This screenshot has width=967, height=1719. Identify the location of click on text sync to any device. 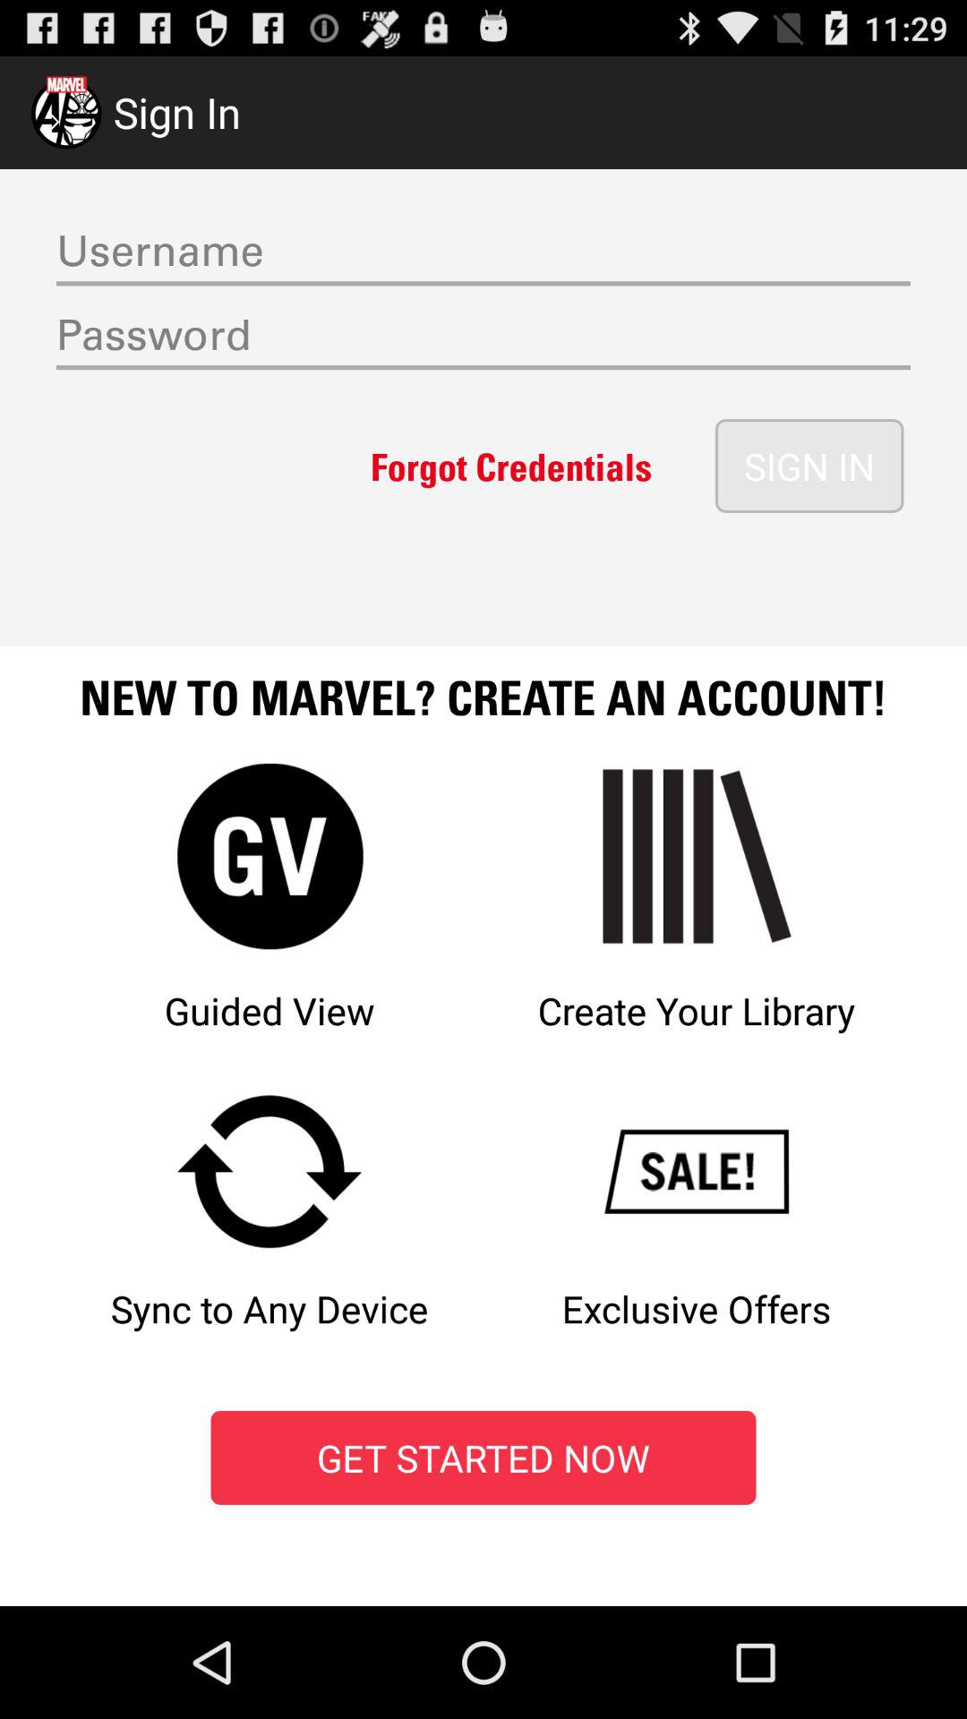
(270, 1232).